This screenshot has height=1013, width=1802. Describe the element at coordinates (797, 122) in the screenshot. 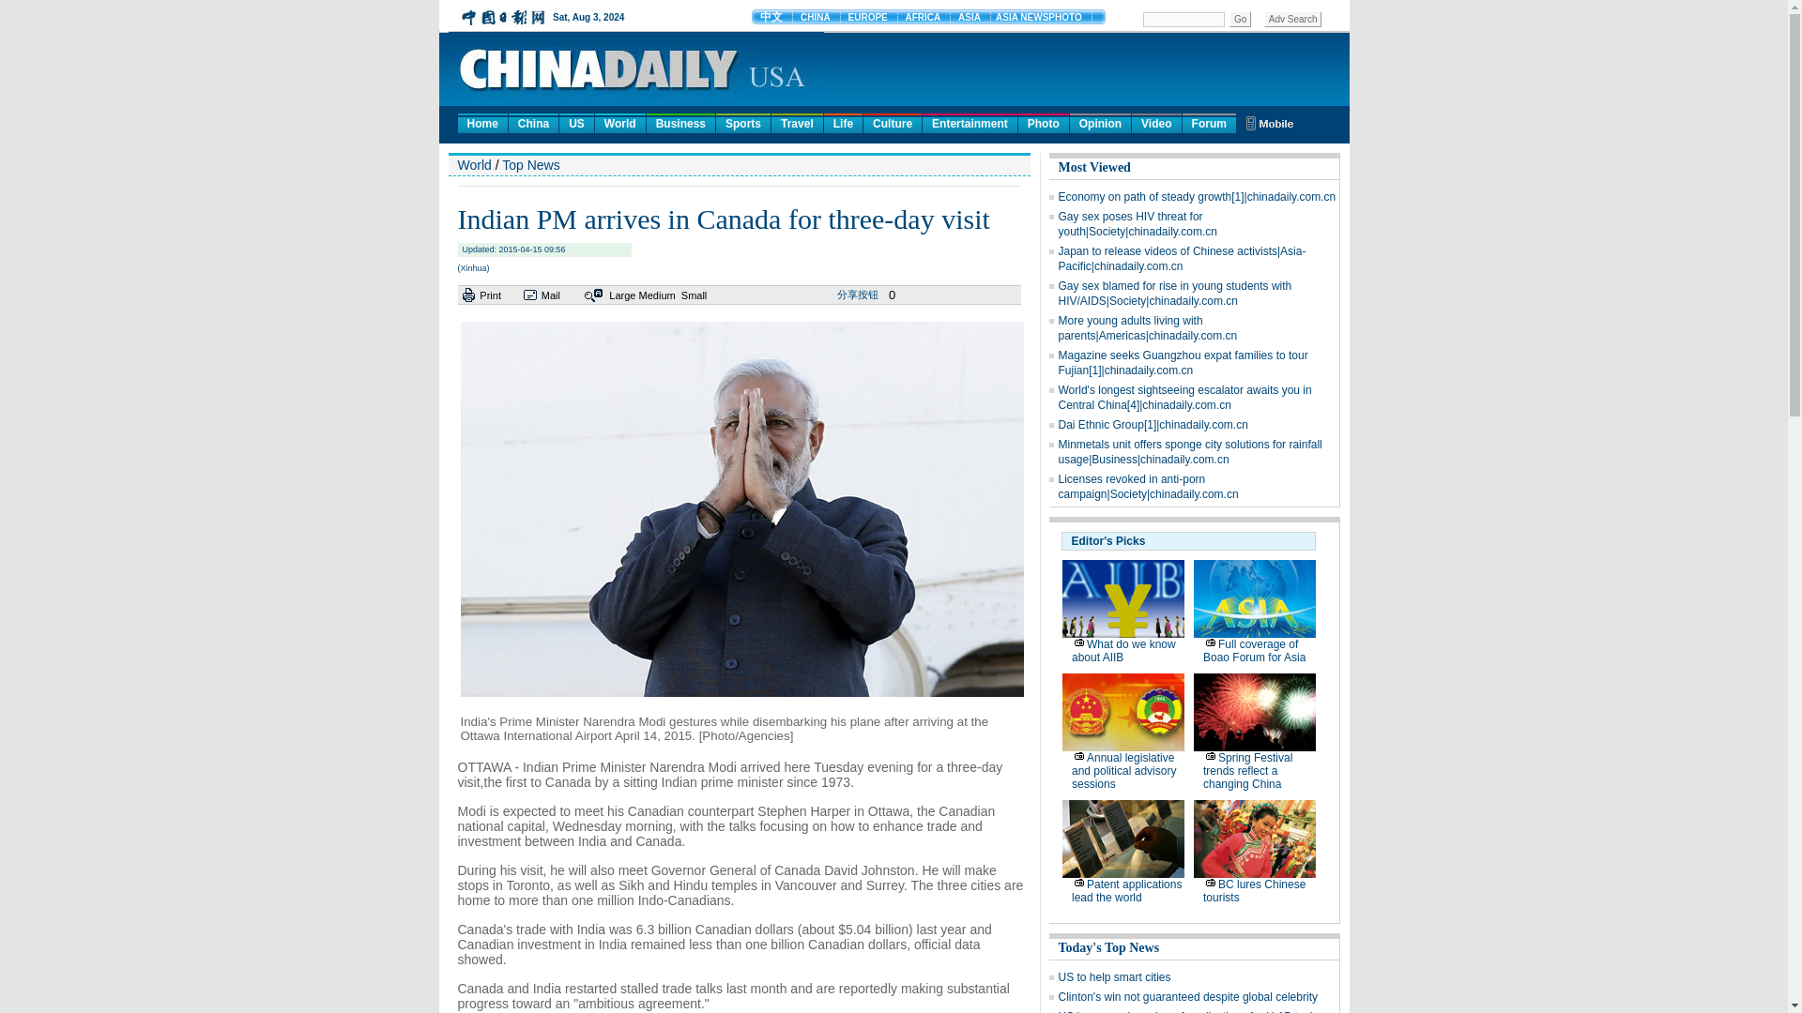

I see `Travel` at that location.